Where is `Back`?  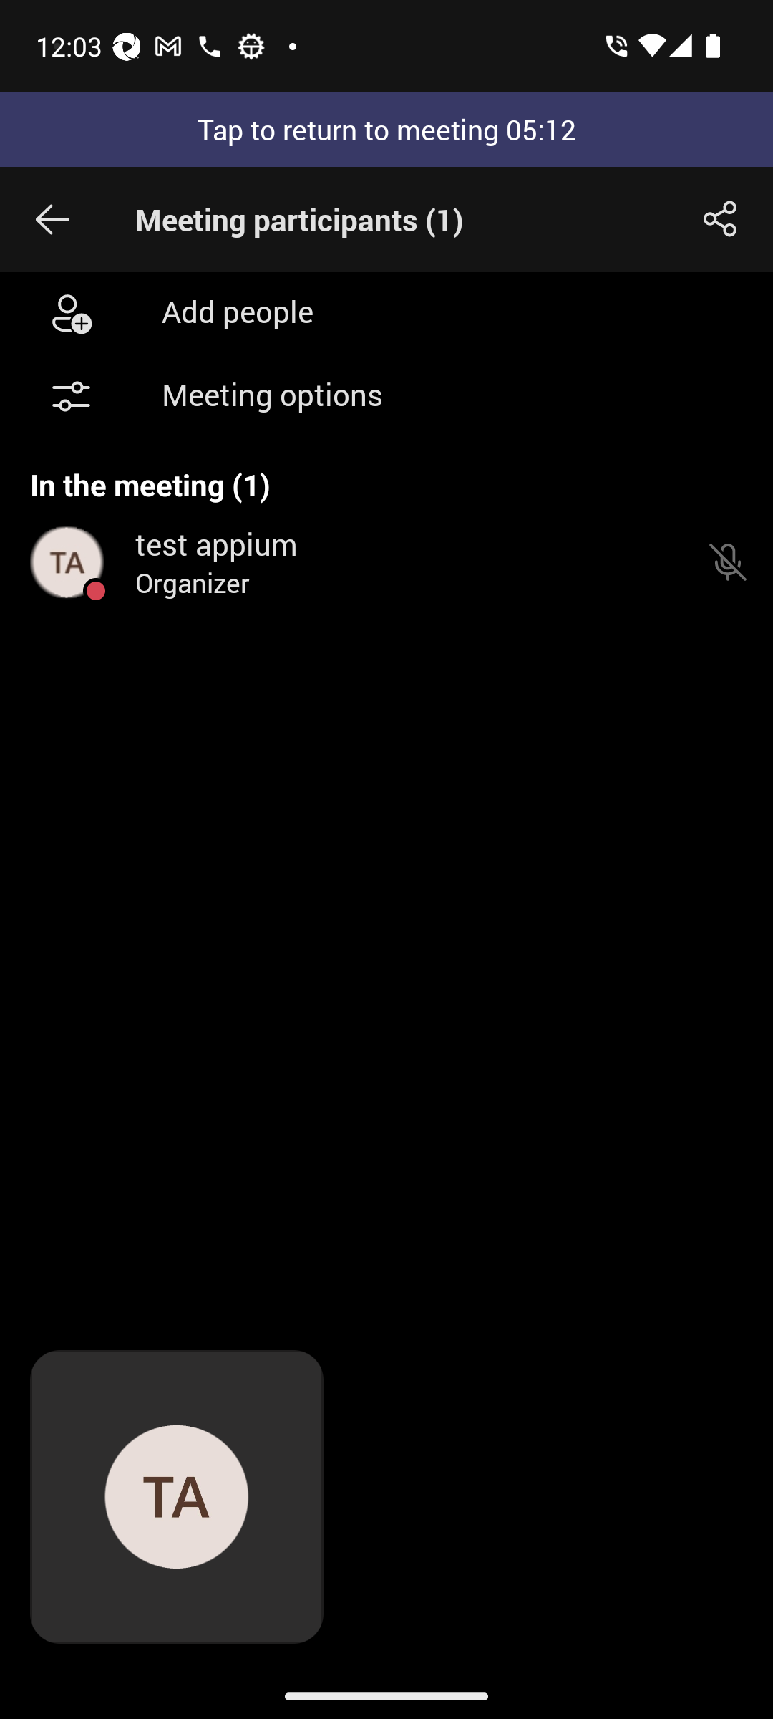 Back is located at coordinates (52, 219).